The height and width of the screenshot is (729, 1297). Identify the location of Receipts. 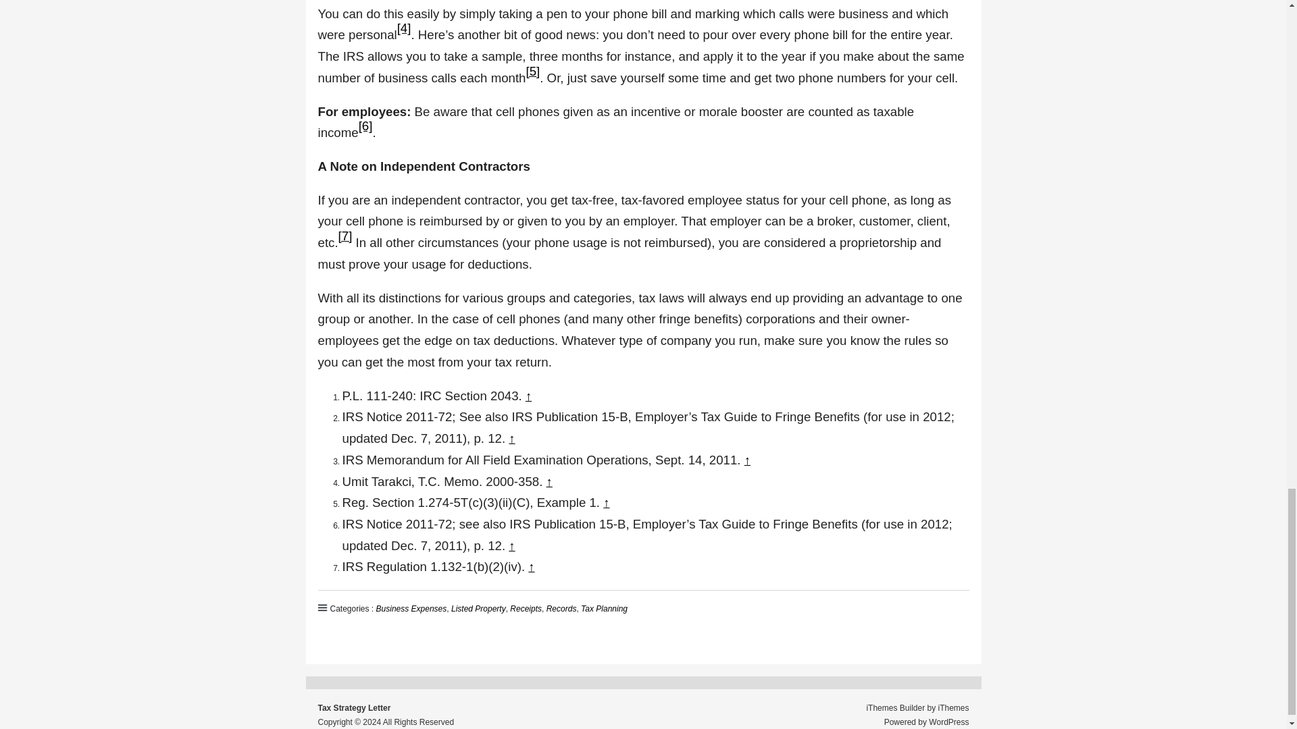
(526, 609).